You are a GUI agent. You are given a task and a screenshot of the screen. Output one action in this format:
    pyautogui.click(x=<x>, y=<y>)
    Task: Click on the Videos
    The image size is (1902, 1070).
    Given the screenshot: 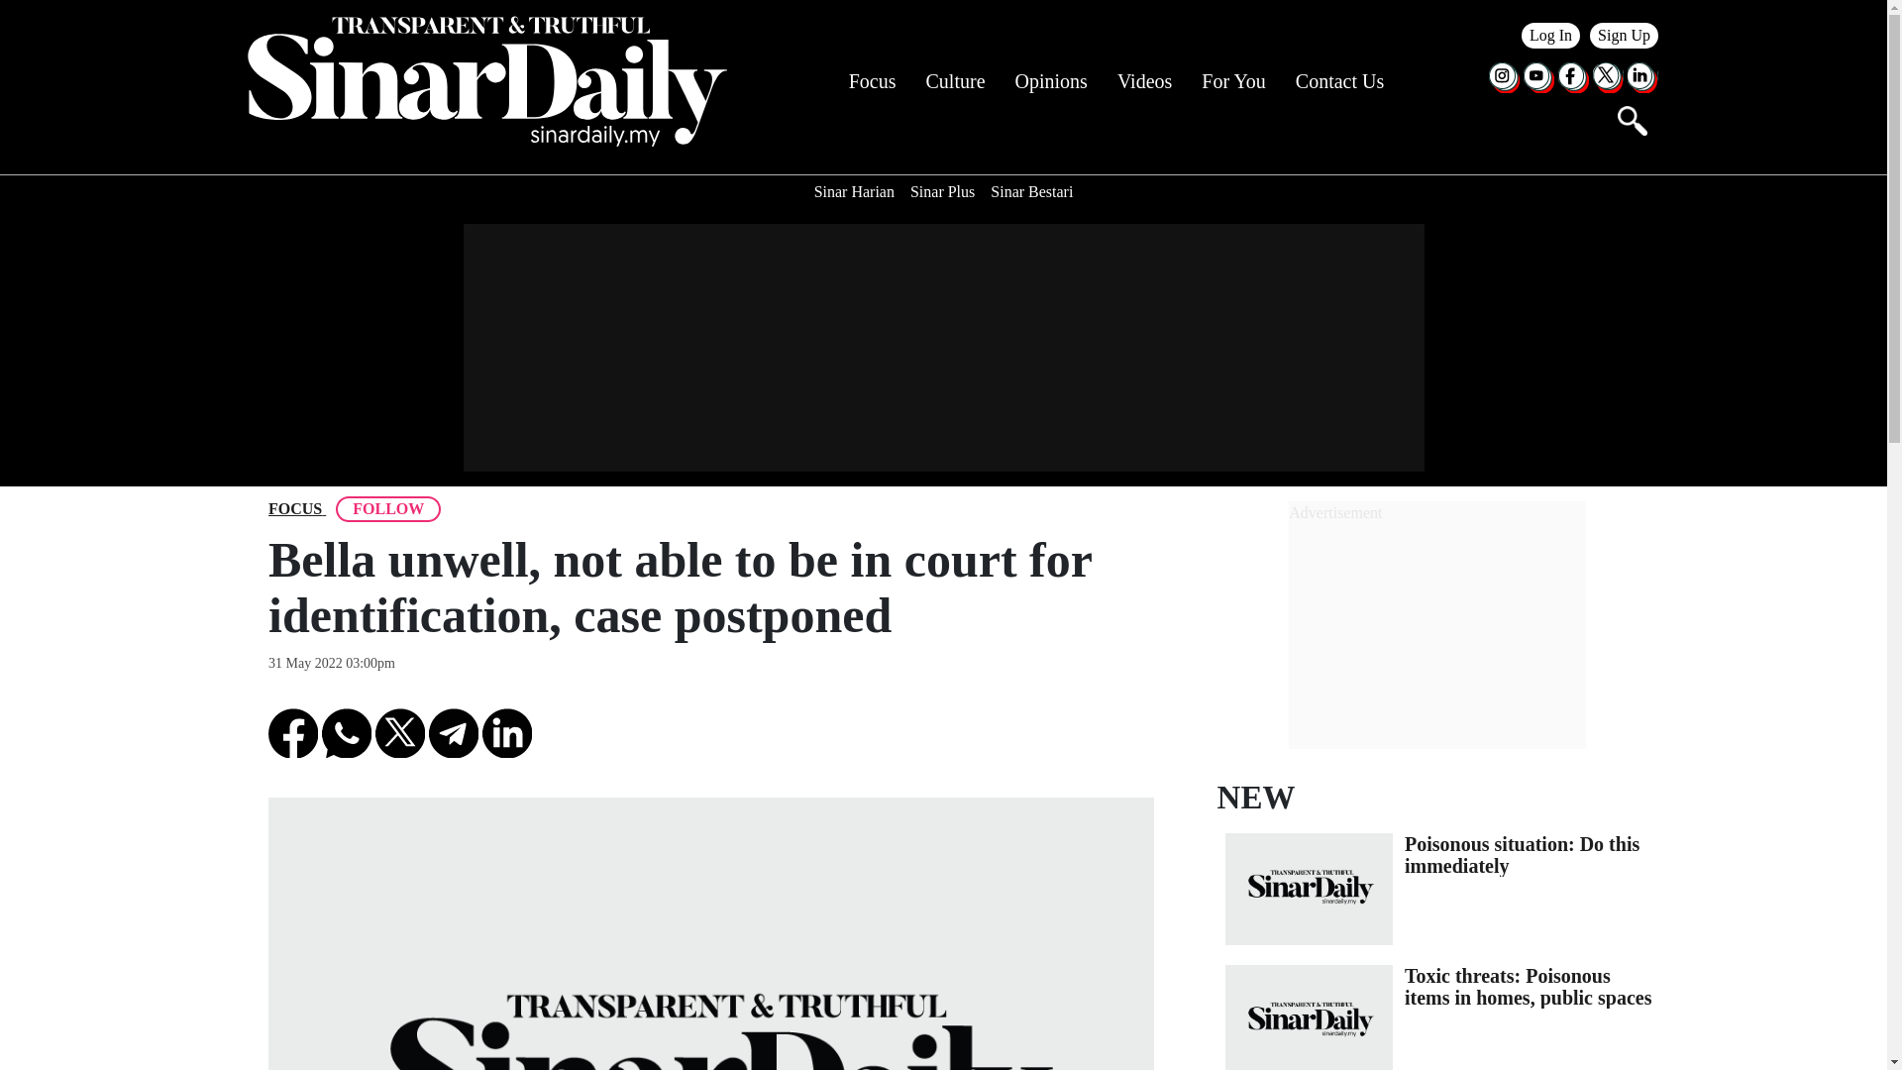 What is the action you would take?
    pyautogui.click(x=1144, y=81)
    